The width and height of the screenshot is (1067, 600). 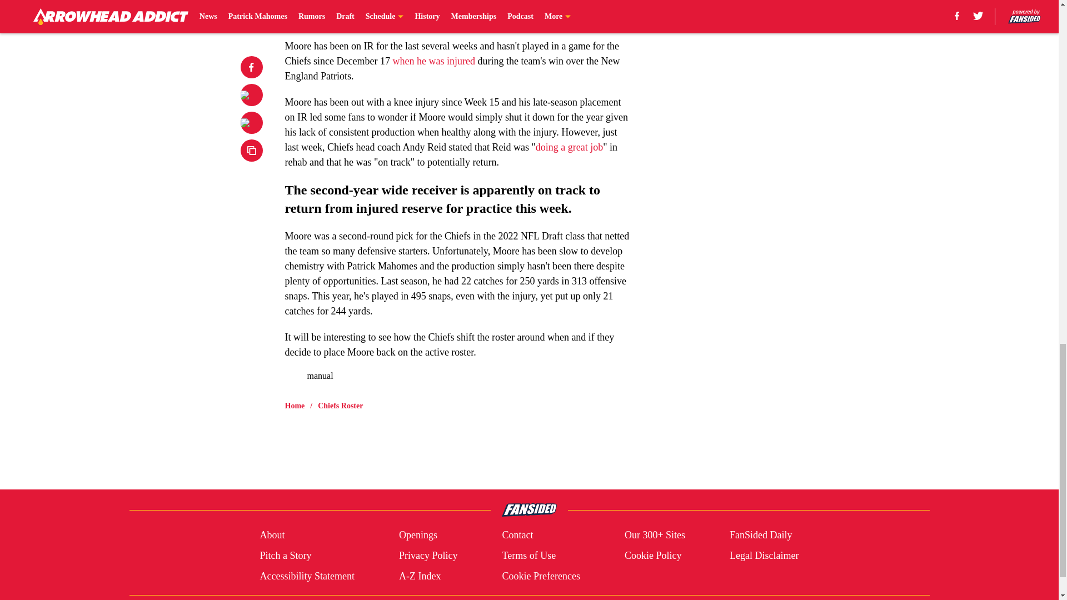 What do you see at coordinates (433, 61) in the screenshot?
I see `when he was injured` at bounding box center [433, 61].